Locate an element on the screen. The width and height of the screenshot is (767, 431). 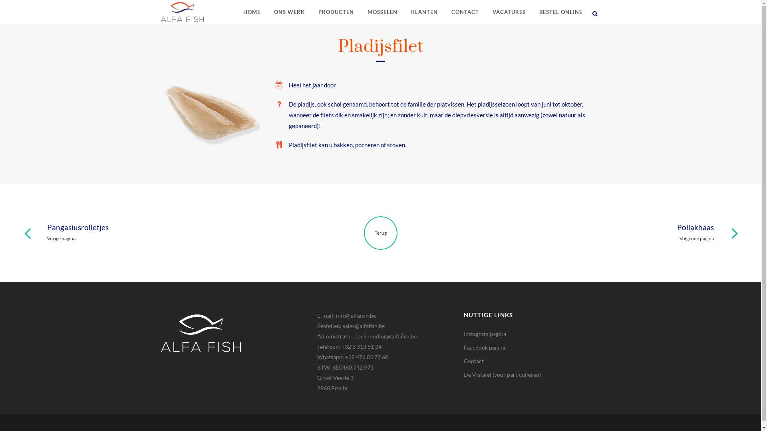
Terug is located at coordinates (380, 233).